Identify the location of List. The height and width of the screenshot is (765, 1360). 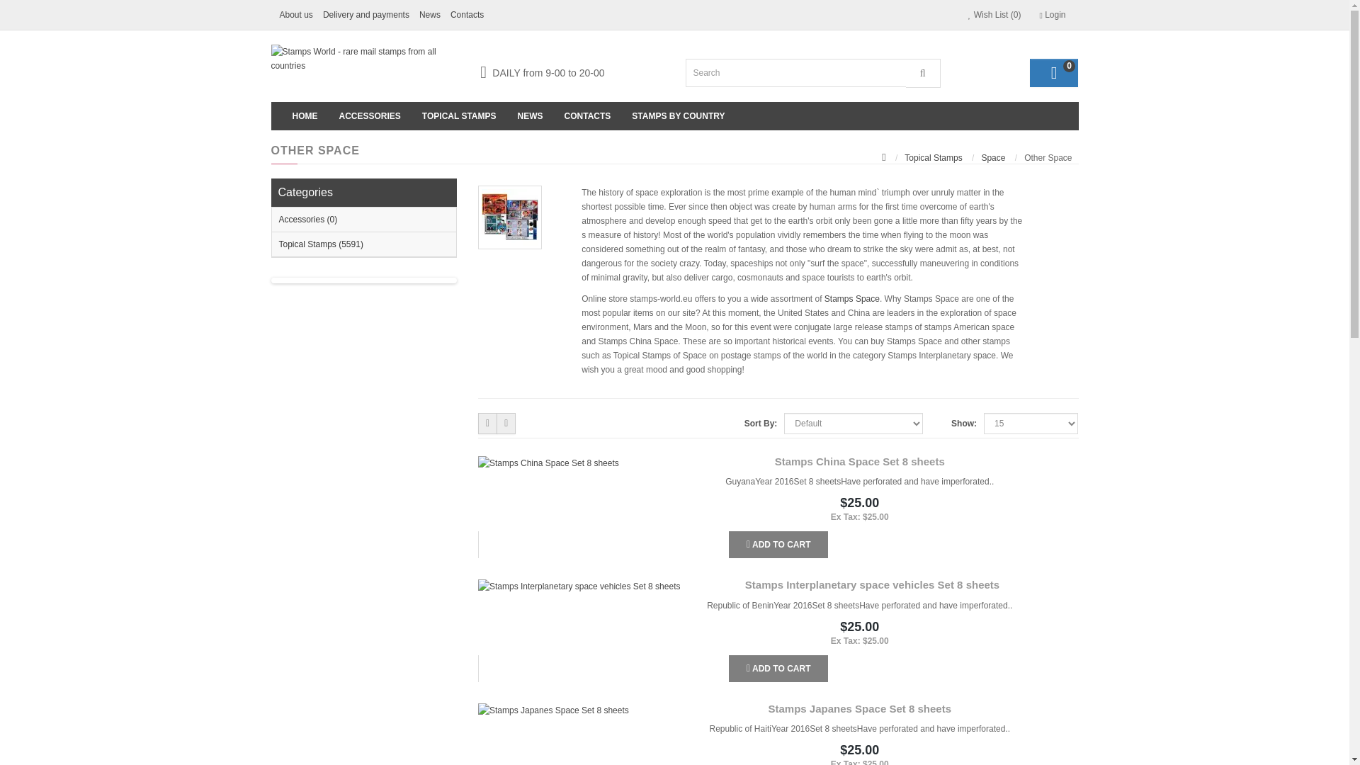
(487, 424).